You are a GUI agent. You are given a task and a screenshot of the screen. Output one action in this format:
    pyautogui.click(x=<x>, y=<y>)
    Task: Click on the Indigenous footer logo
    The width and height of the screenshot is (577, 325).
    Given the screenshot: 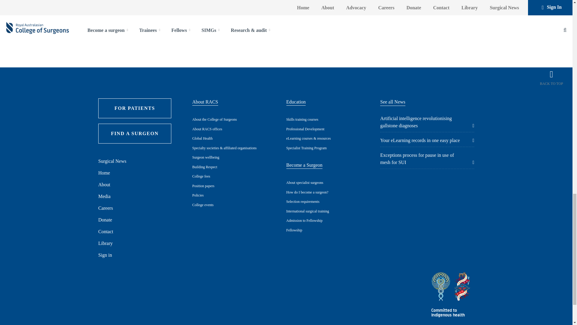 What is the action you would take?
    pyautogui.click(x=452, y=296)
    